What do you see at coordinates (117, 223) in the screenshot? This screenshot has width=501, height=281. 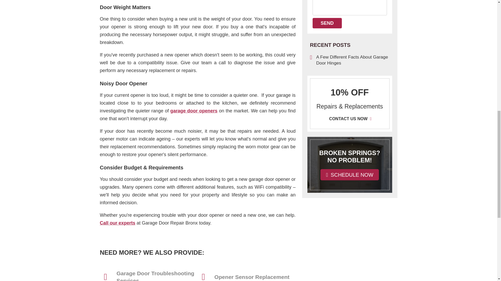 I see `Our team will solve all your opener related problems` at bounding box center [117, 223].